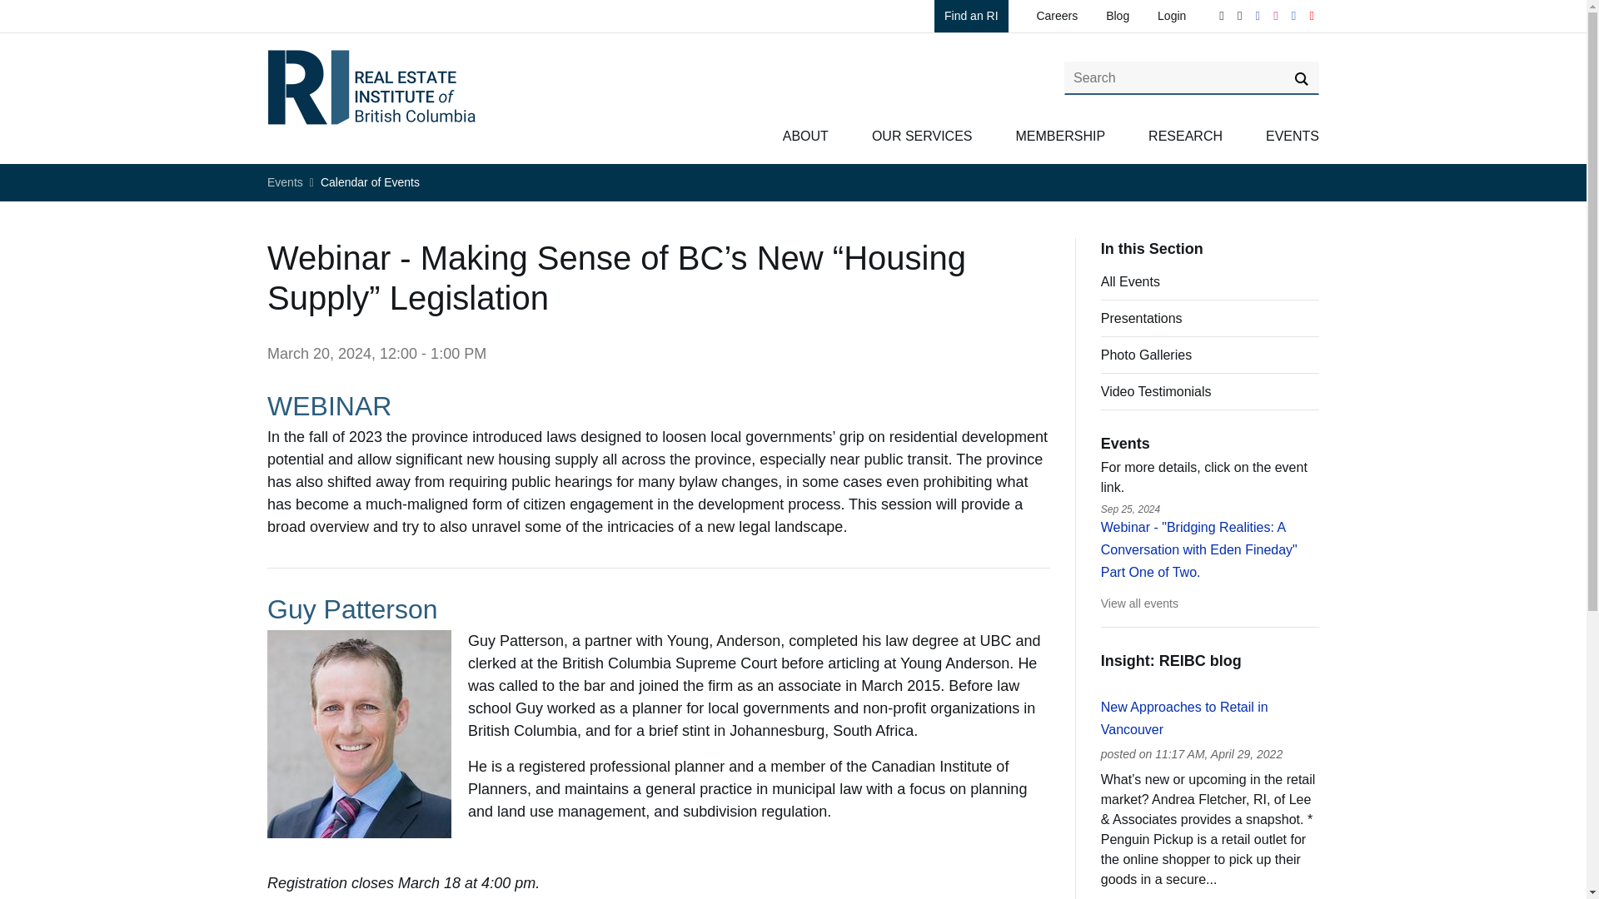  What do you see at coordinates (805, 137) in the screenshot?
I see `ABOUT` at bounding box center [805, 137].